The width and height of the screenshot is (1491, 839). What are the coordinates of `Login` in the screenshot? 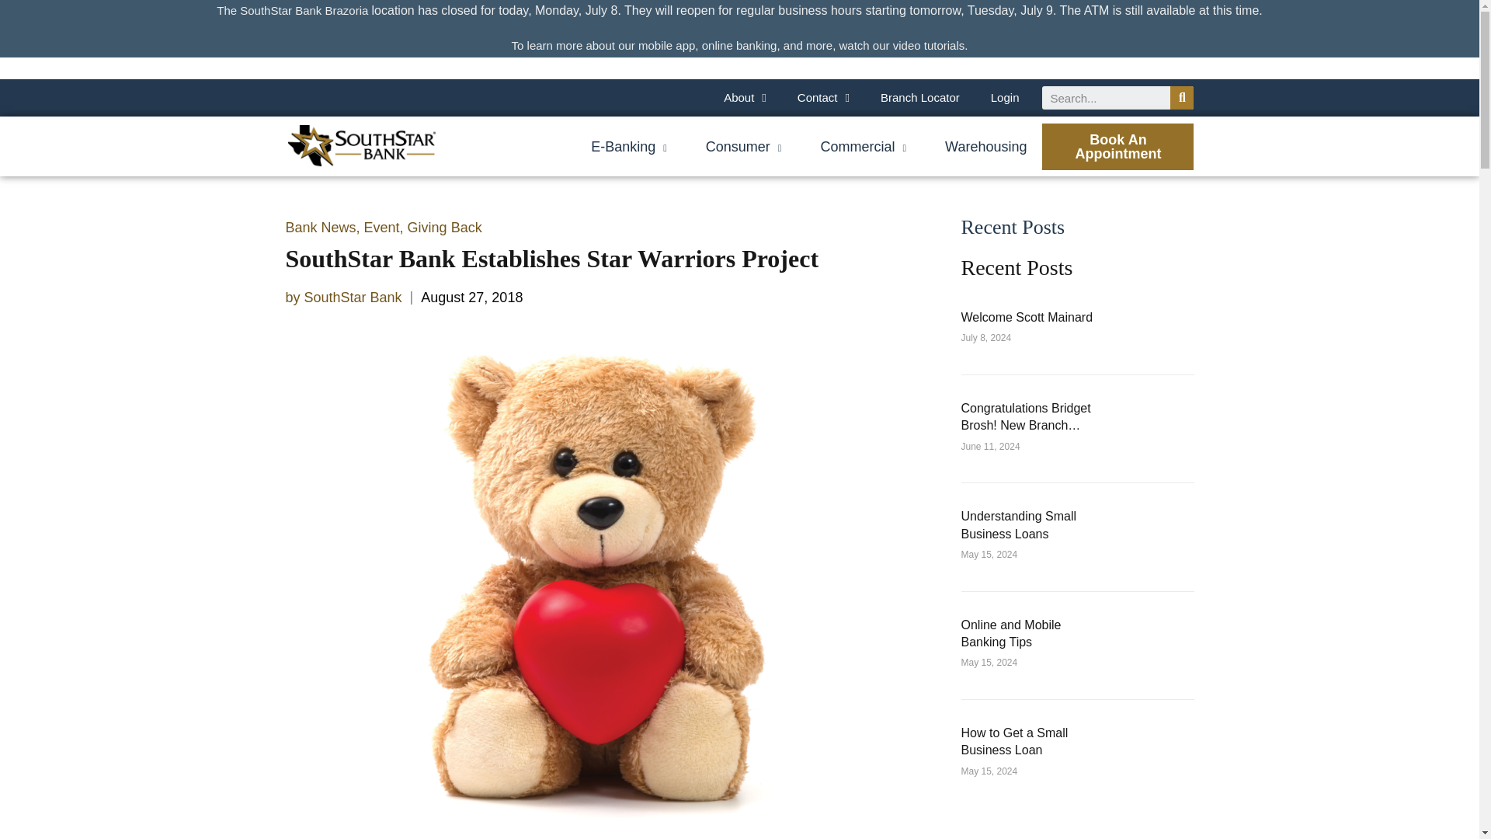 It's located at (1005, 98).